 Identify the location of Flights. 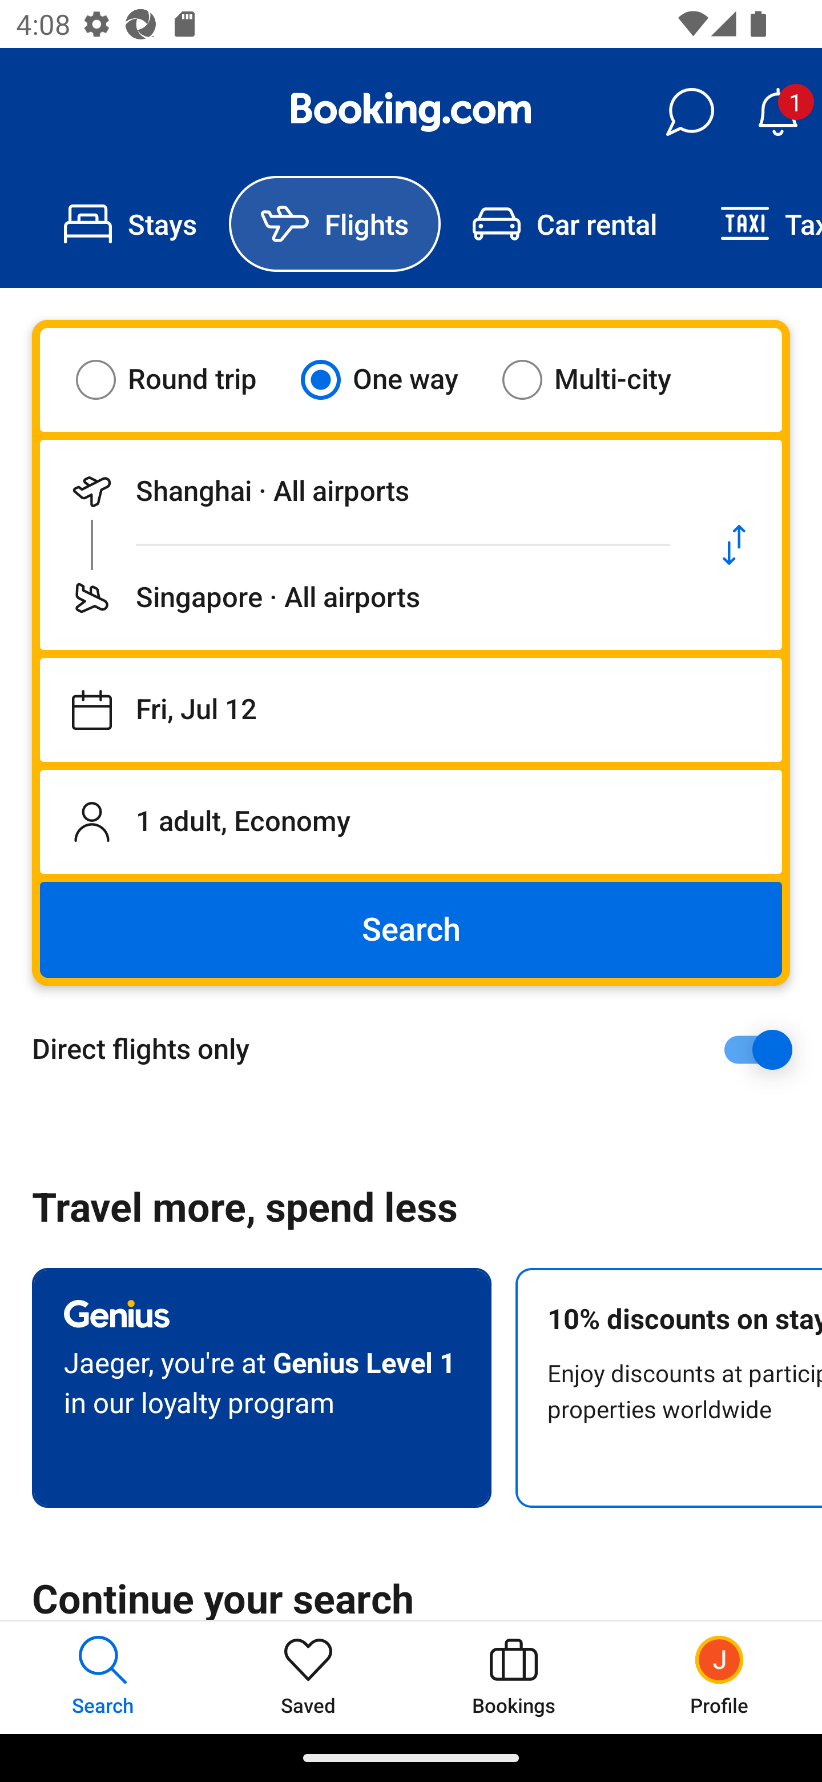
(335, 224).